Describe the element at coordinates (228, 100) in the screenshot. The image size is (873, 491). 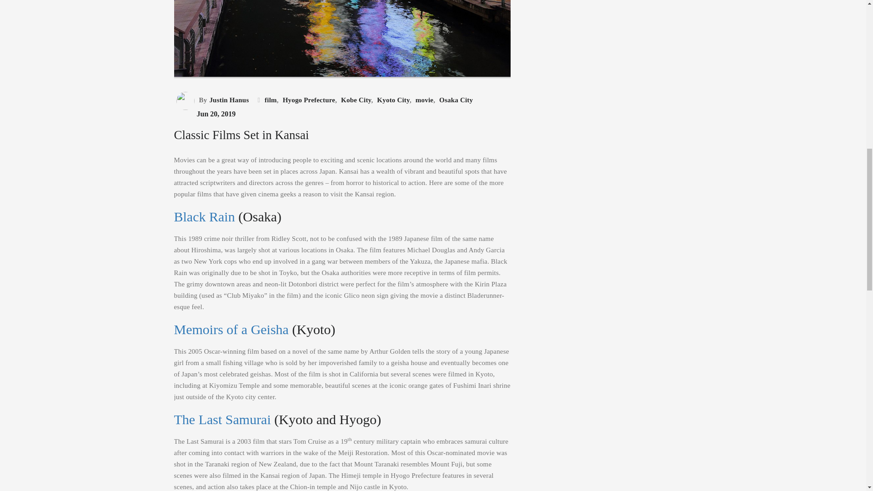
I see `Justin Hanus` at that location.